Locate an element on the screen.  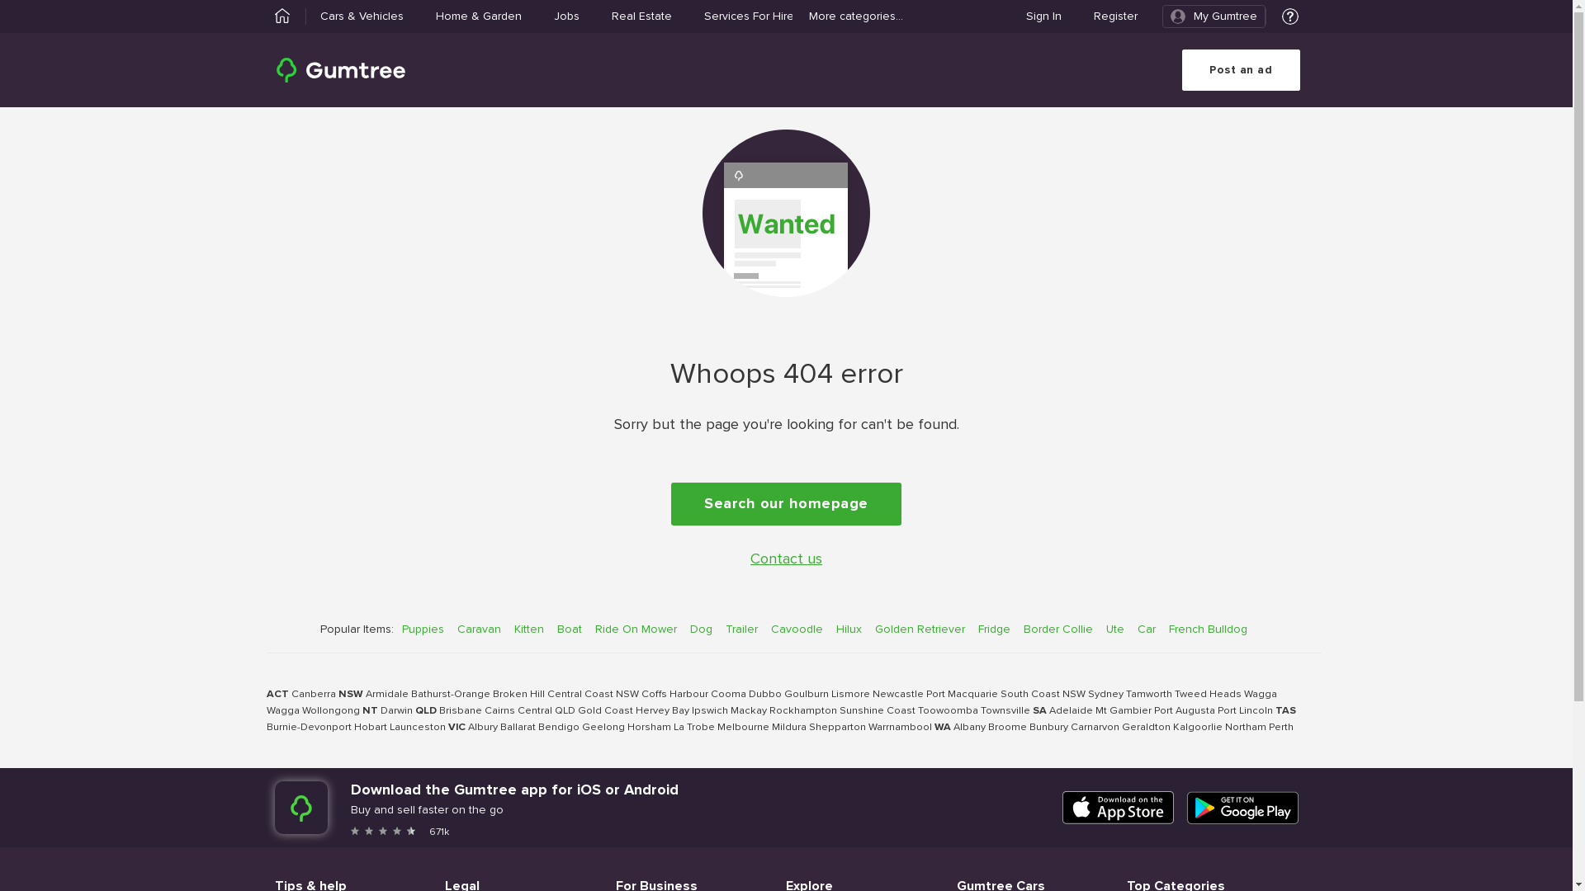
Adelaide is located at coordinates (1070, 711).